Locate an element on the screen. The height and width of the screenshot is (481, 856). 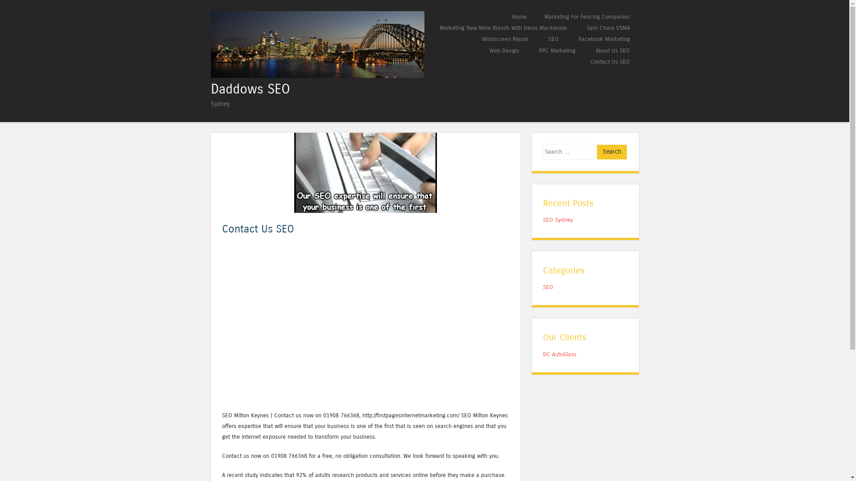
Daddows SEO is located at coordinates (317, 76).